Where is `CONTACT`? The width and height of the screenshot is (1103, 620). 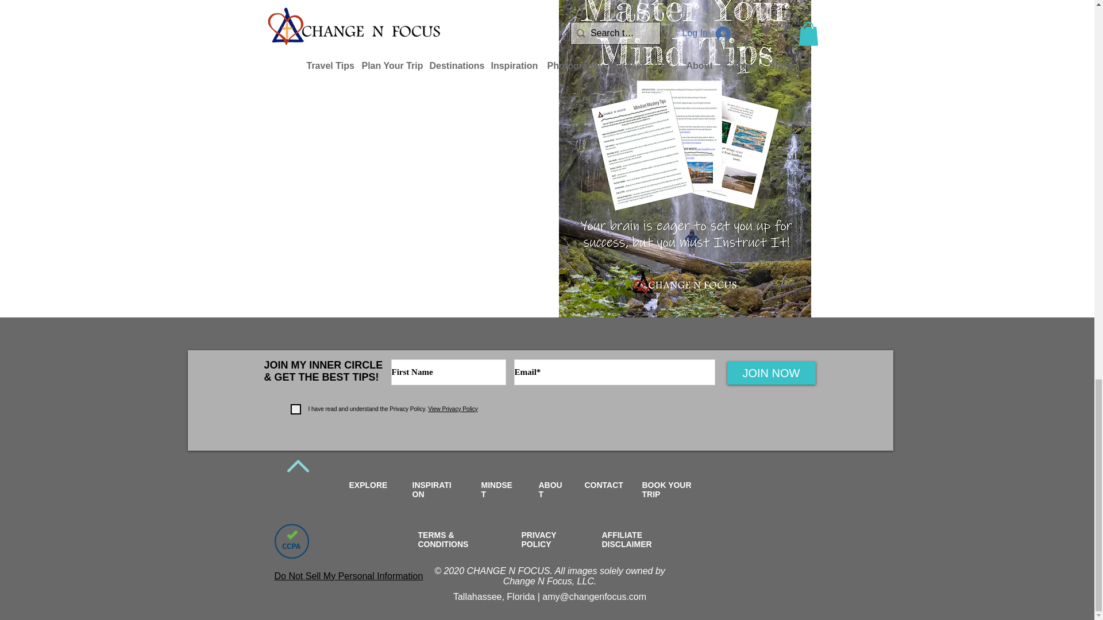 CONTACT is located at coordinates (603, 485).